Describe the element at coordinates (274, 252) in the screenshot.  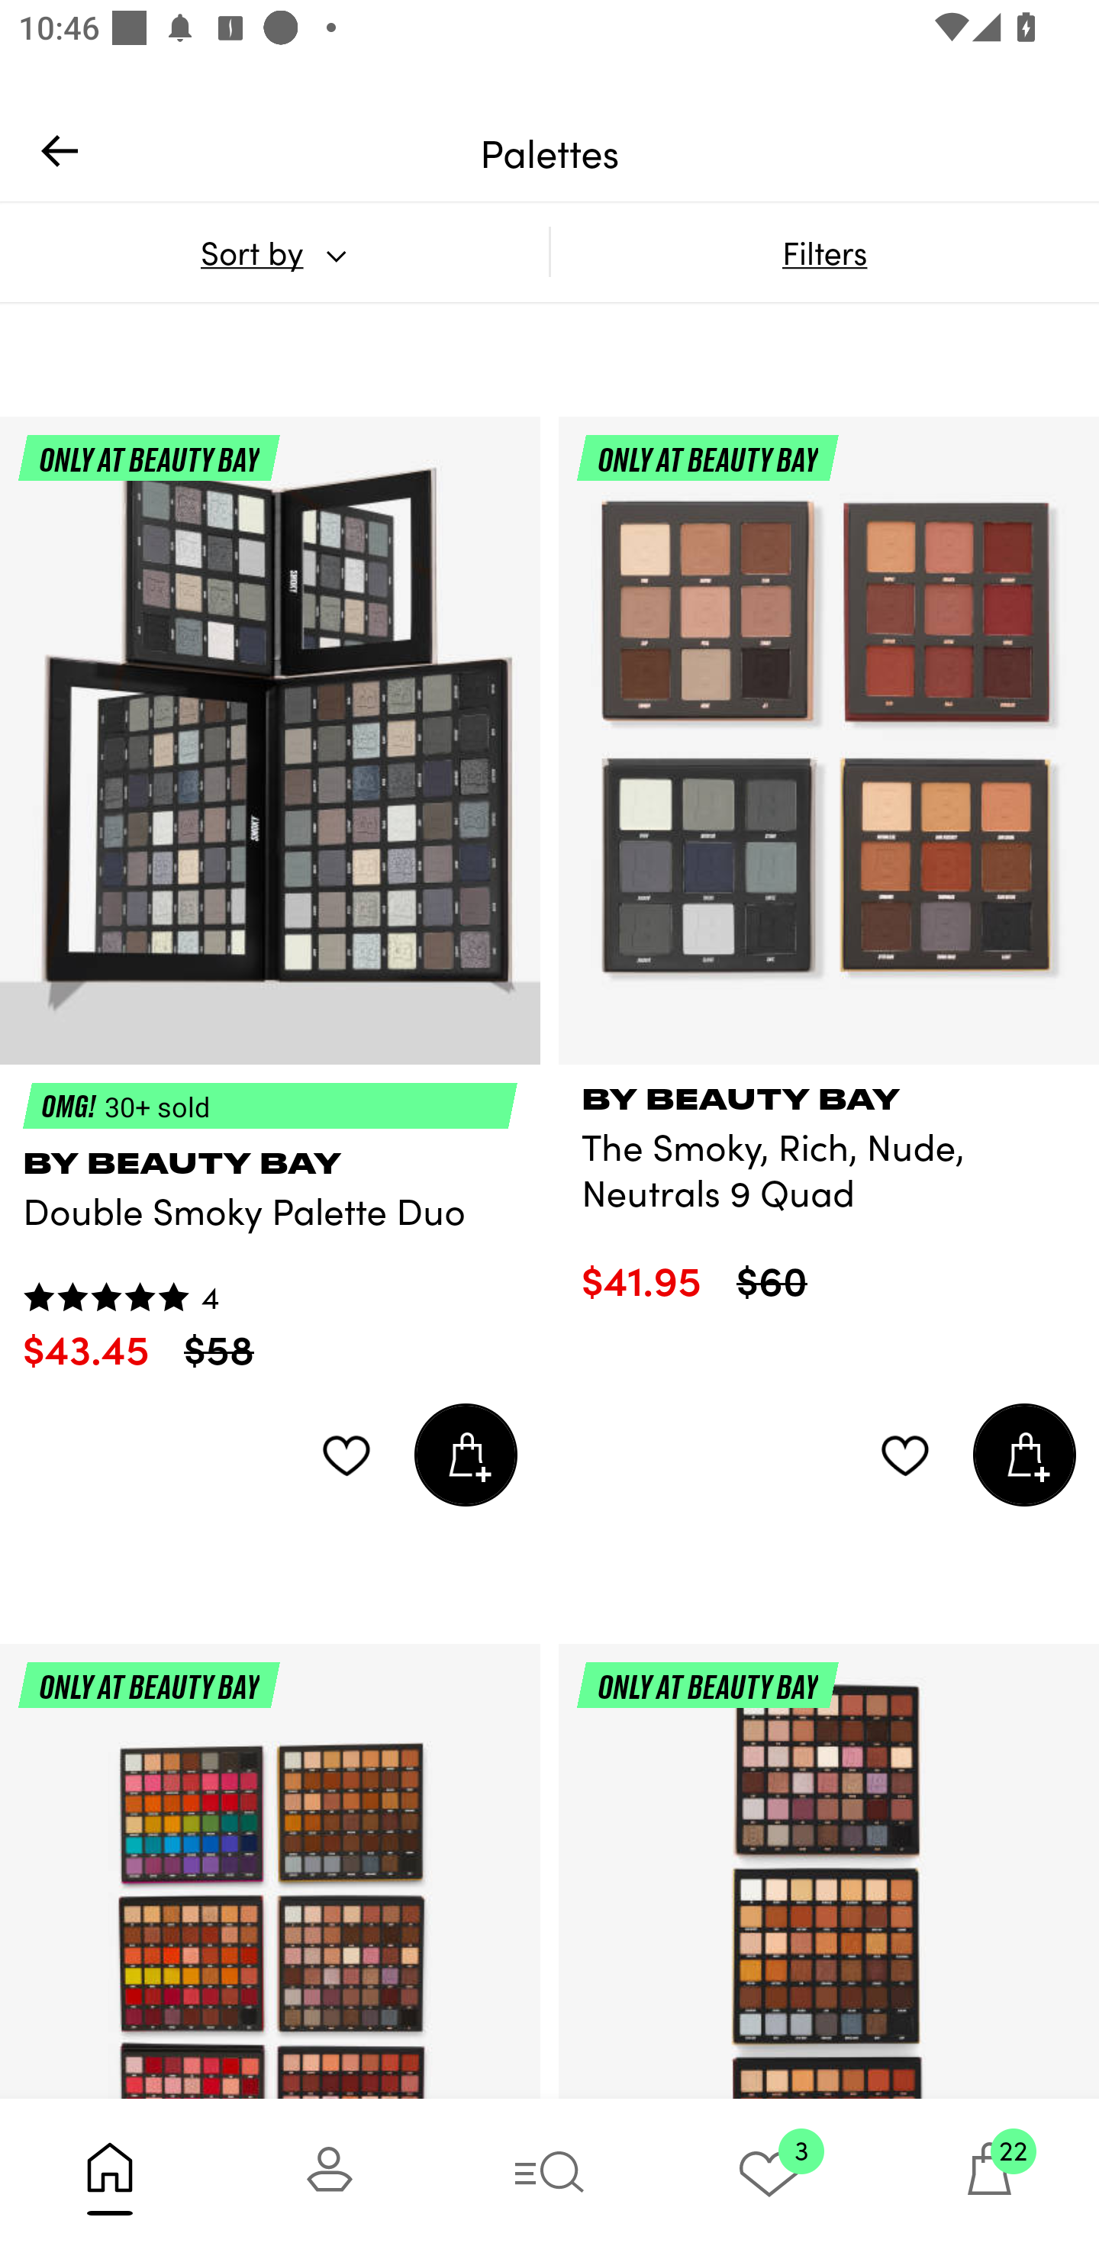
I see `Sort by` at that location.